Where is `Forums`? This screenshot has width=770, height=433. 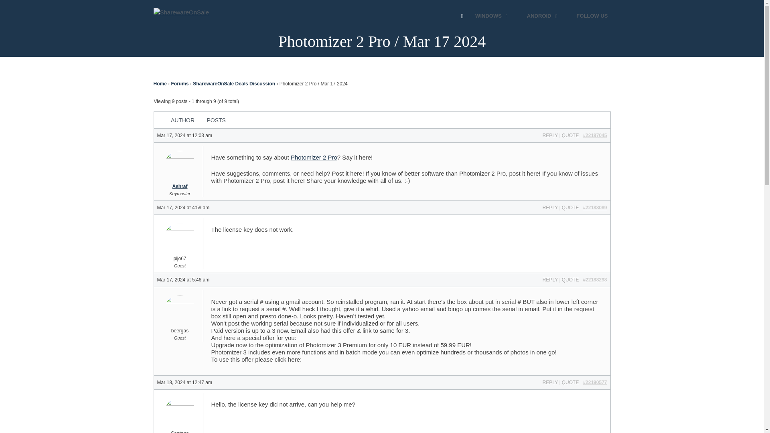
Forums is located at coordinates (180, 83).